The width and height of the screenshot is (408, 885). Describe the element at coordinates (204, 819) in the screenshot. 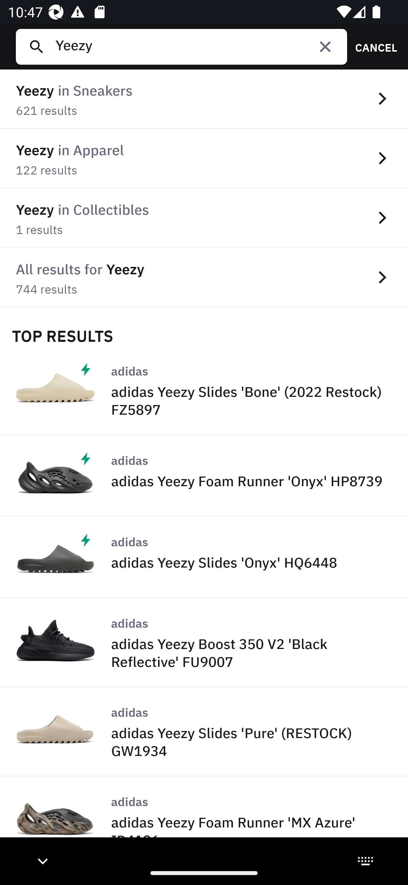

I see `adidas adidas Yeezy Foam Runner 'MX Azure' ID4126` at that location.